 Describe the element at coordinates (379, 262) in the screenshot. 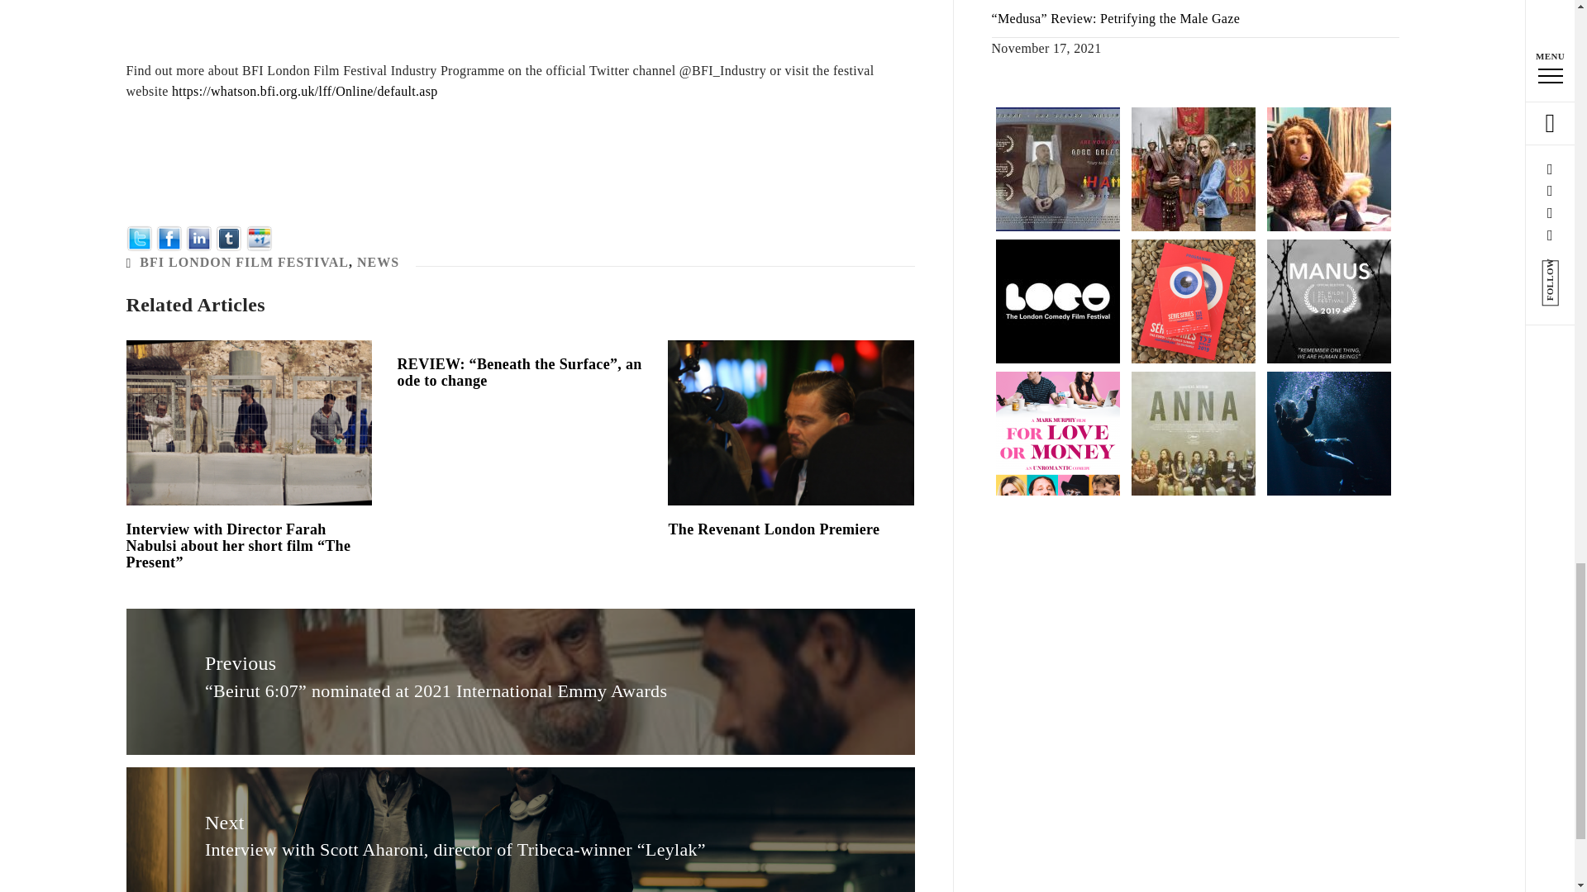

I see `NEWS` at that location.